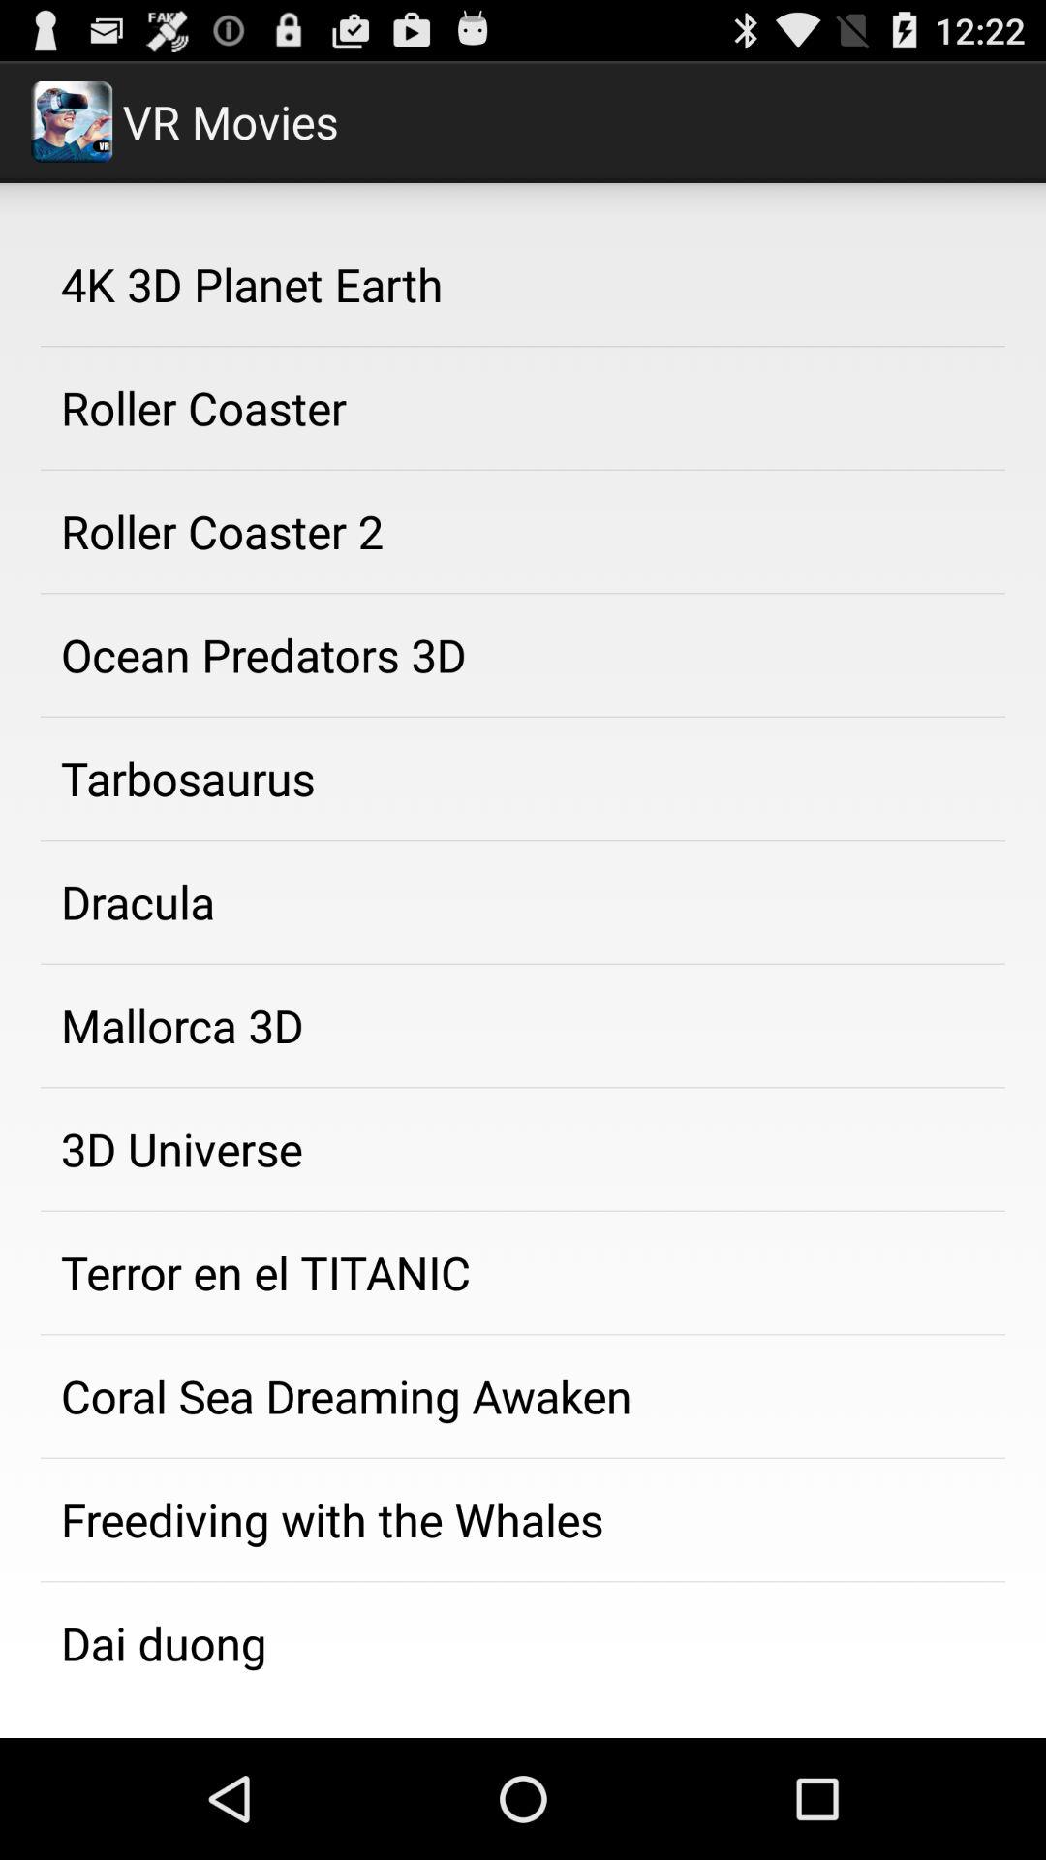 Image resolution: width=1046 pixels, height=1860 pixels. I want to click on open the icon below coral sea dreaming item, so click(523, 1520).